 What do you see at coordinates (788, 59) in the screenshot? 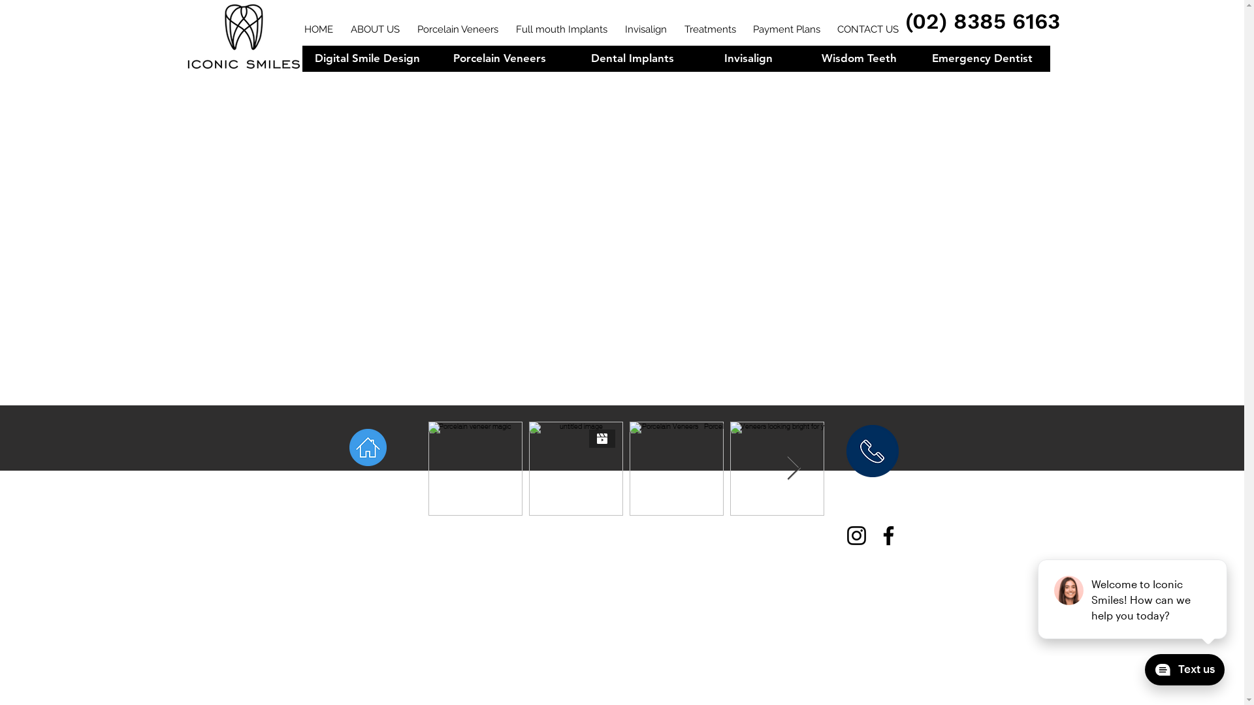
I see `Payment Plans` at bounding box center [788, 59].